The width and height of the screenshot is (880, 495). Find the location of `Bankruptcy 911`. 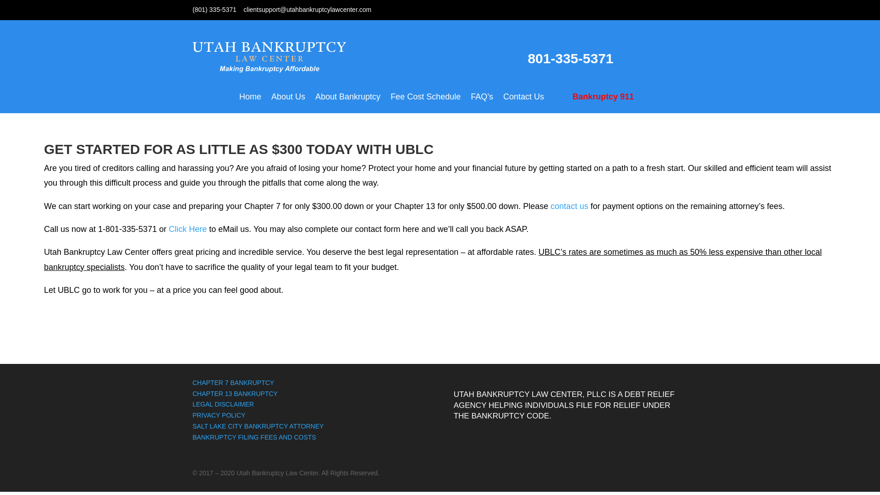

Bankruptcy 911 is located at coordinates (597, 104).